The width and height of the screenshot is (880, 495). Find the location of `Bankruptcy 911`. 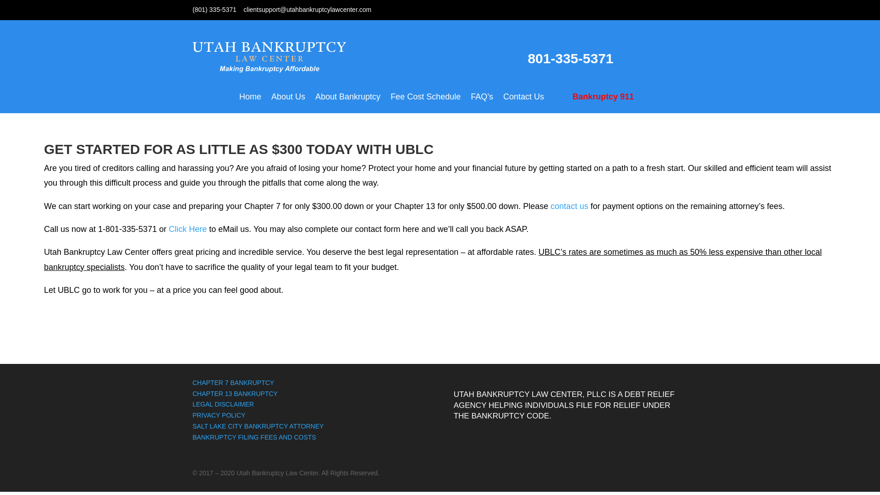

Bankruptcy 911 is located at coordinates (597, 104).